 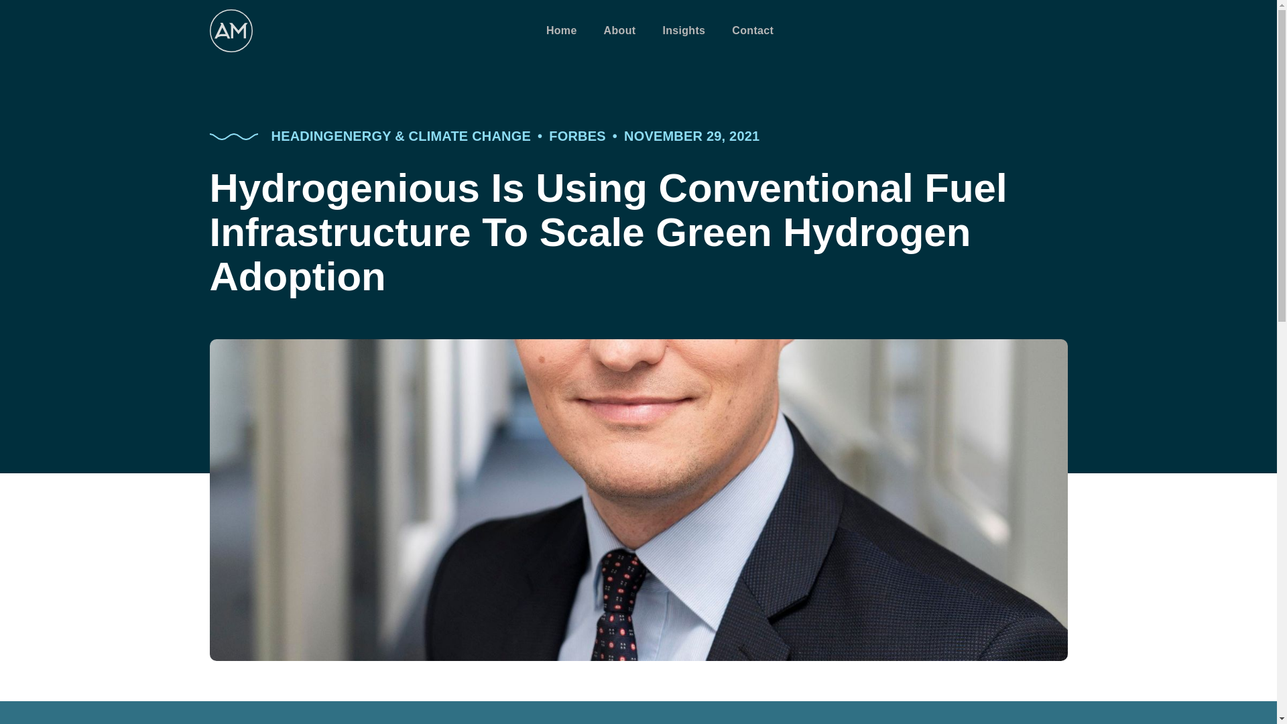 I want to click on About, so click(x=619, y=31).